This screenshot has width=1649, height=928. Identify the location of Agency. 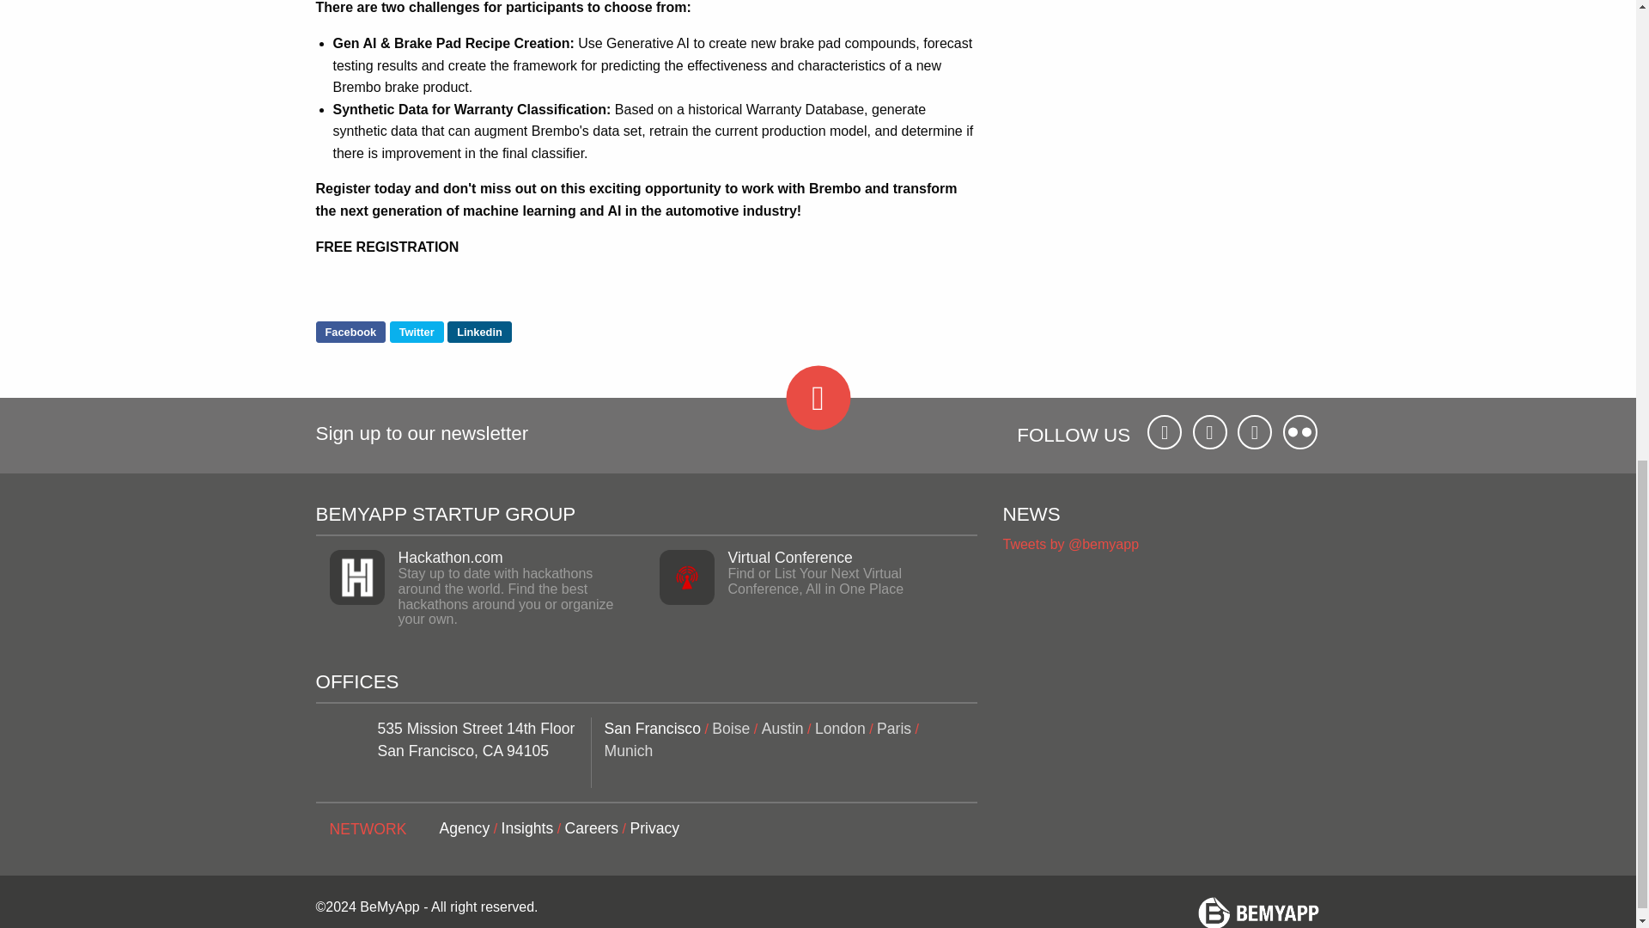
(465, 828).